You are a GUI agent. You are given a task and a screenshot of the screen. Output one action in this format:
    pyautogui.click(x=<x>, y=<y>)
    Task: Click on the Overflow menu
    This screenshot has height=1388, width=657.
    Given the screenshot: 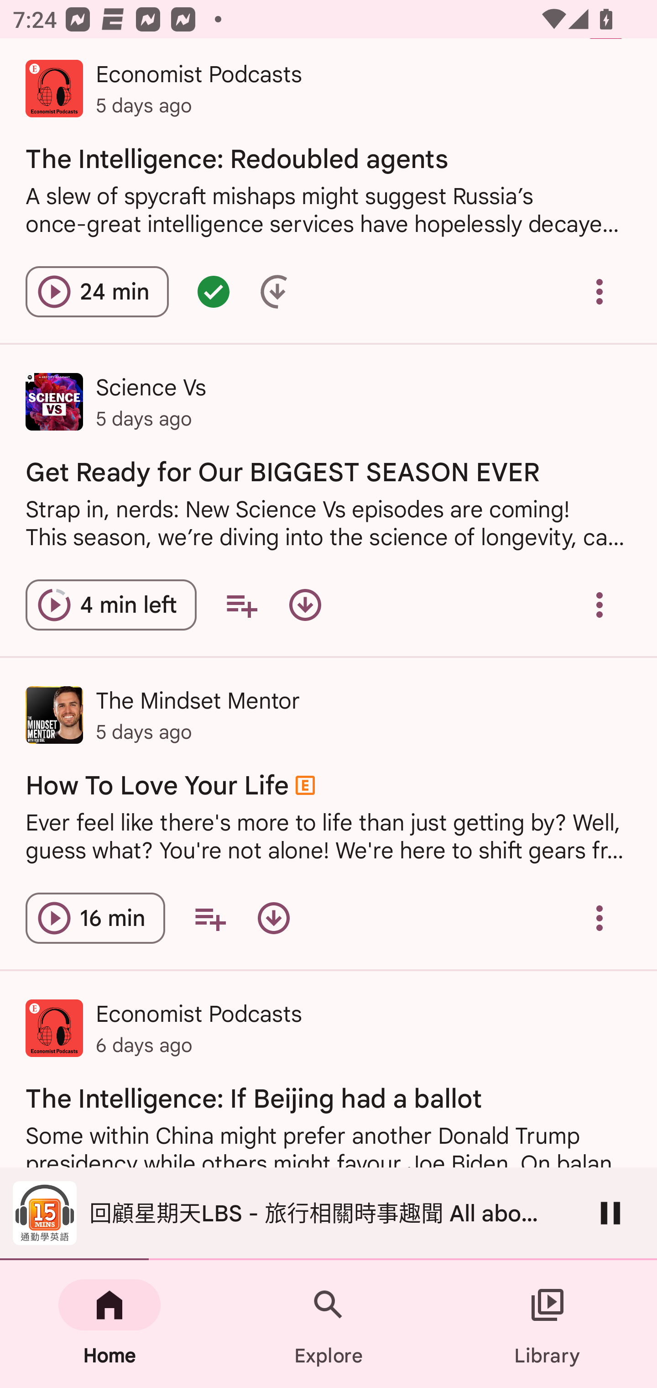 What is the action you would take?
    pyautogui.click(x=600, y=918)
    